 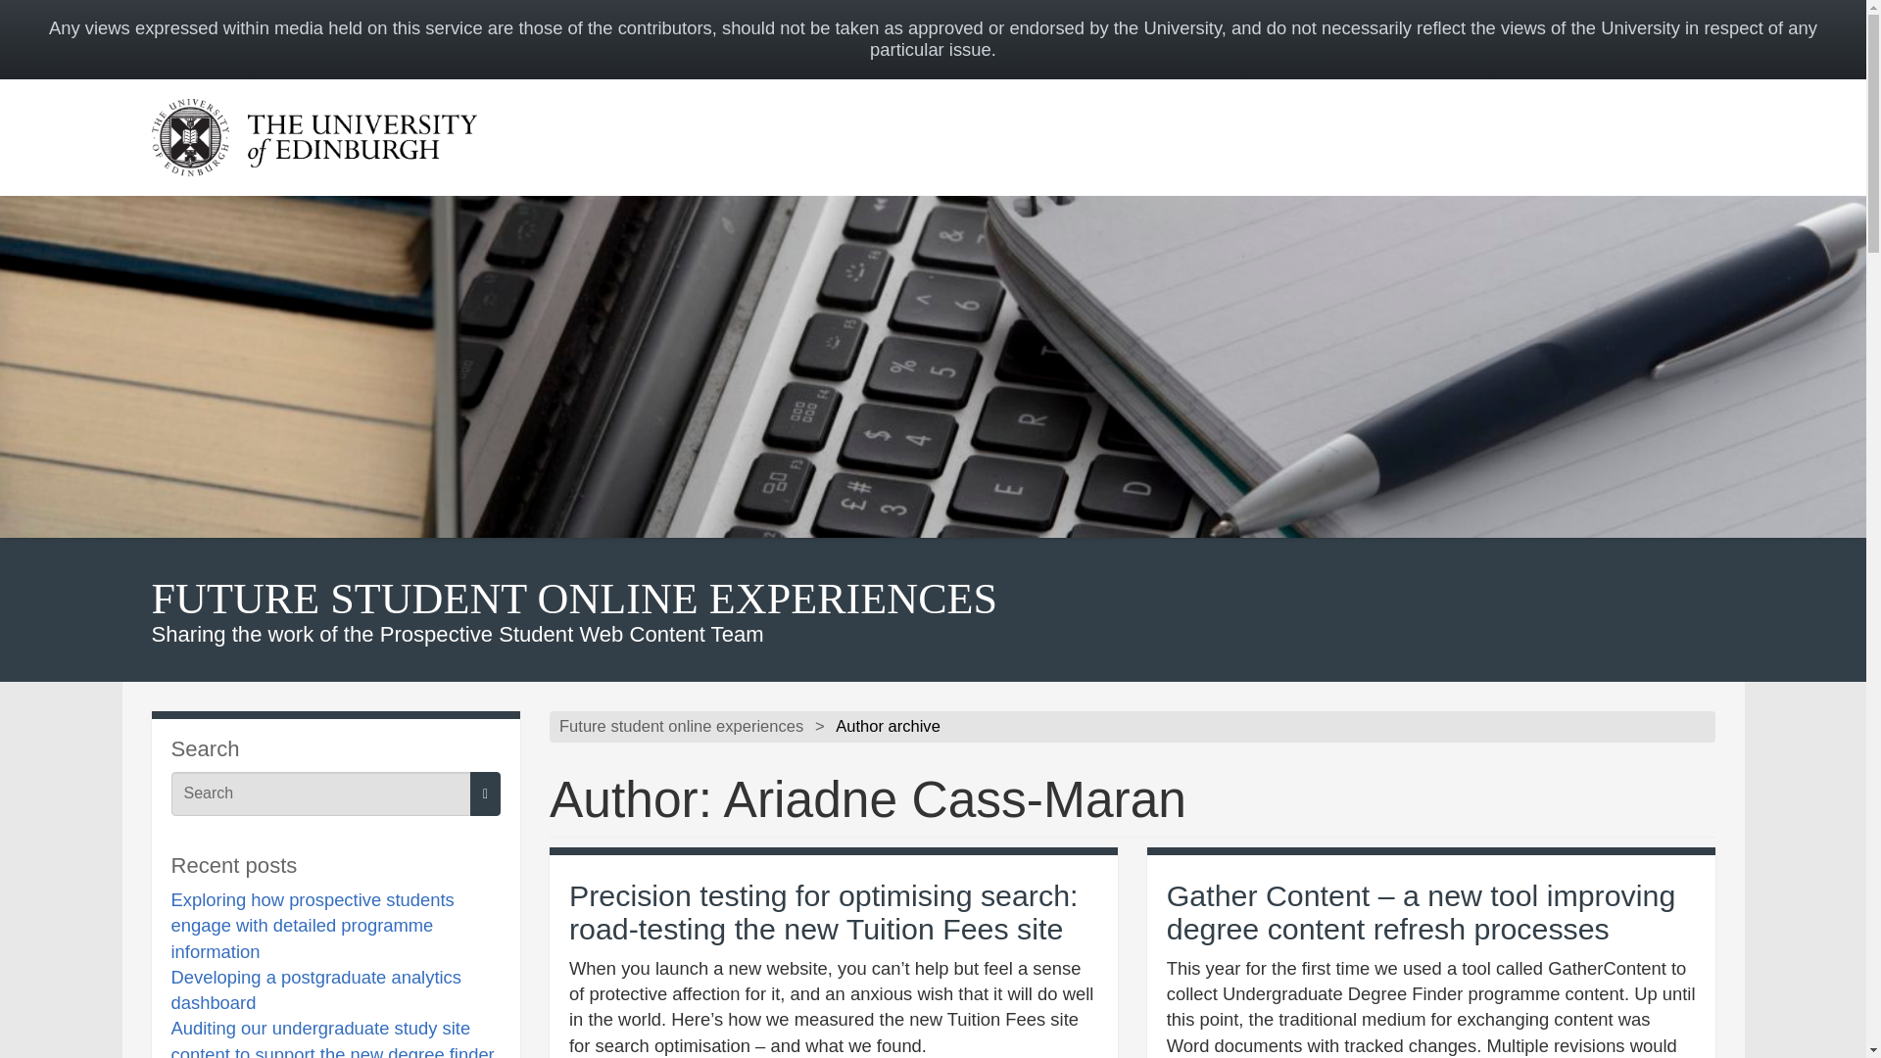 I want to click on Developing a postgraduate analytics dashboard, so click(x=315, y=989).